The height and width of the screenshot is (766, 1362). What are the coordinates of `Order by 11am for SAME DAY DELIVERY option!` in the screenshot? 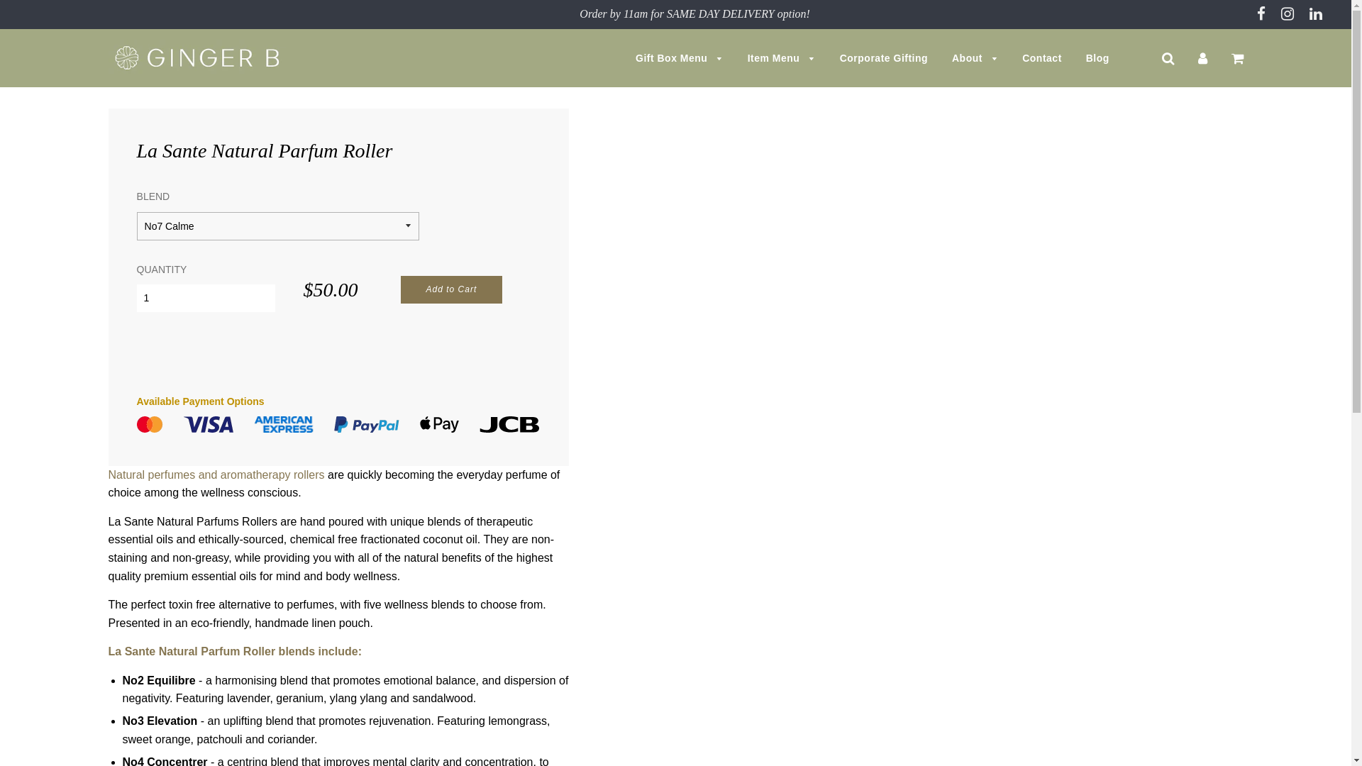 It's located at (695, 14).